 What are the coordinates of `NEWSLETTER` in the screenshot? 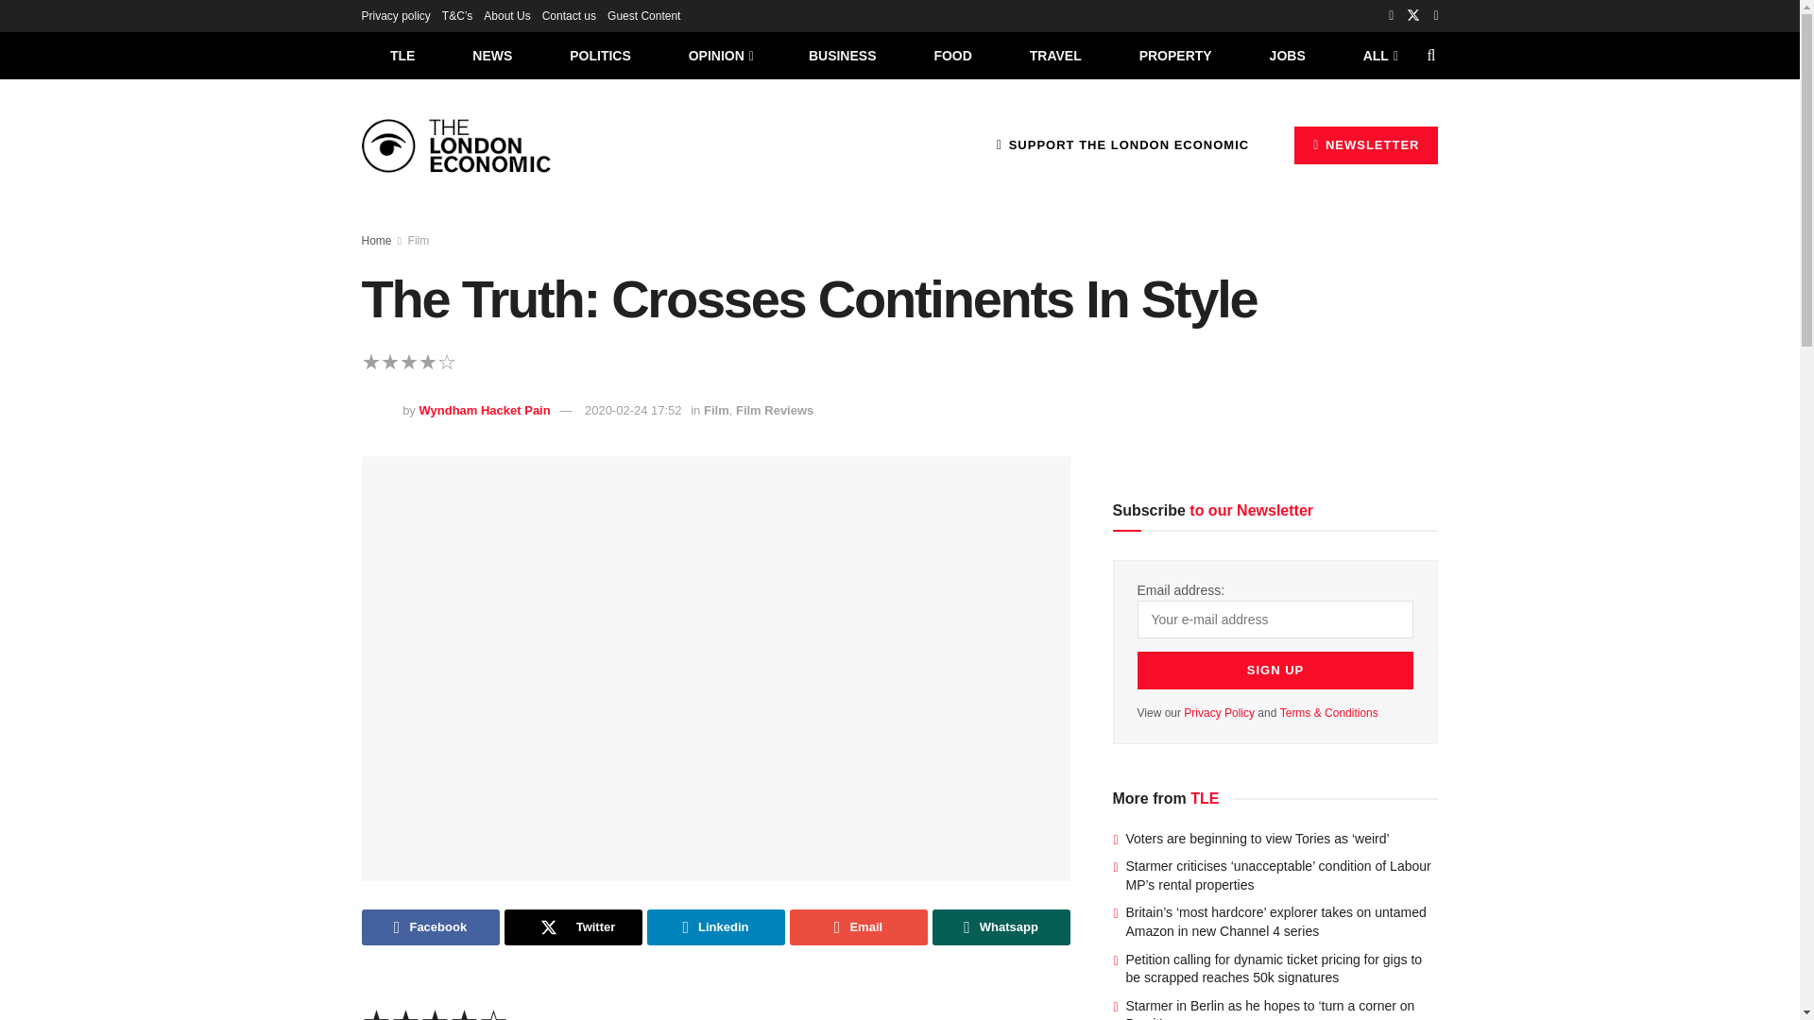 It's located at (1366, 144).